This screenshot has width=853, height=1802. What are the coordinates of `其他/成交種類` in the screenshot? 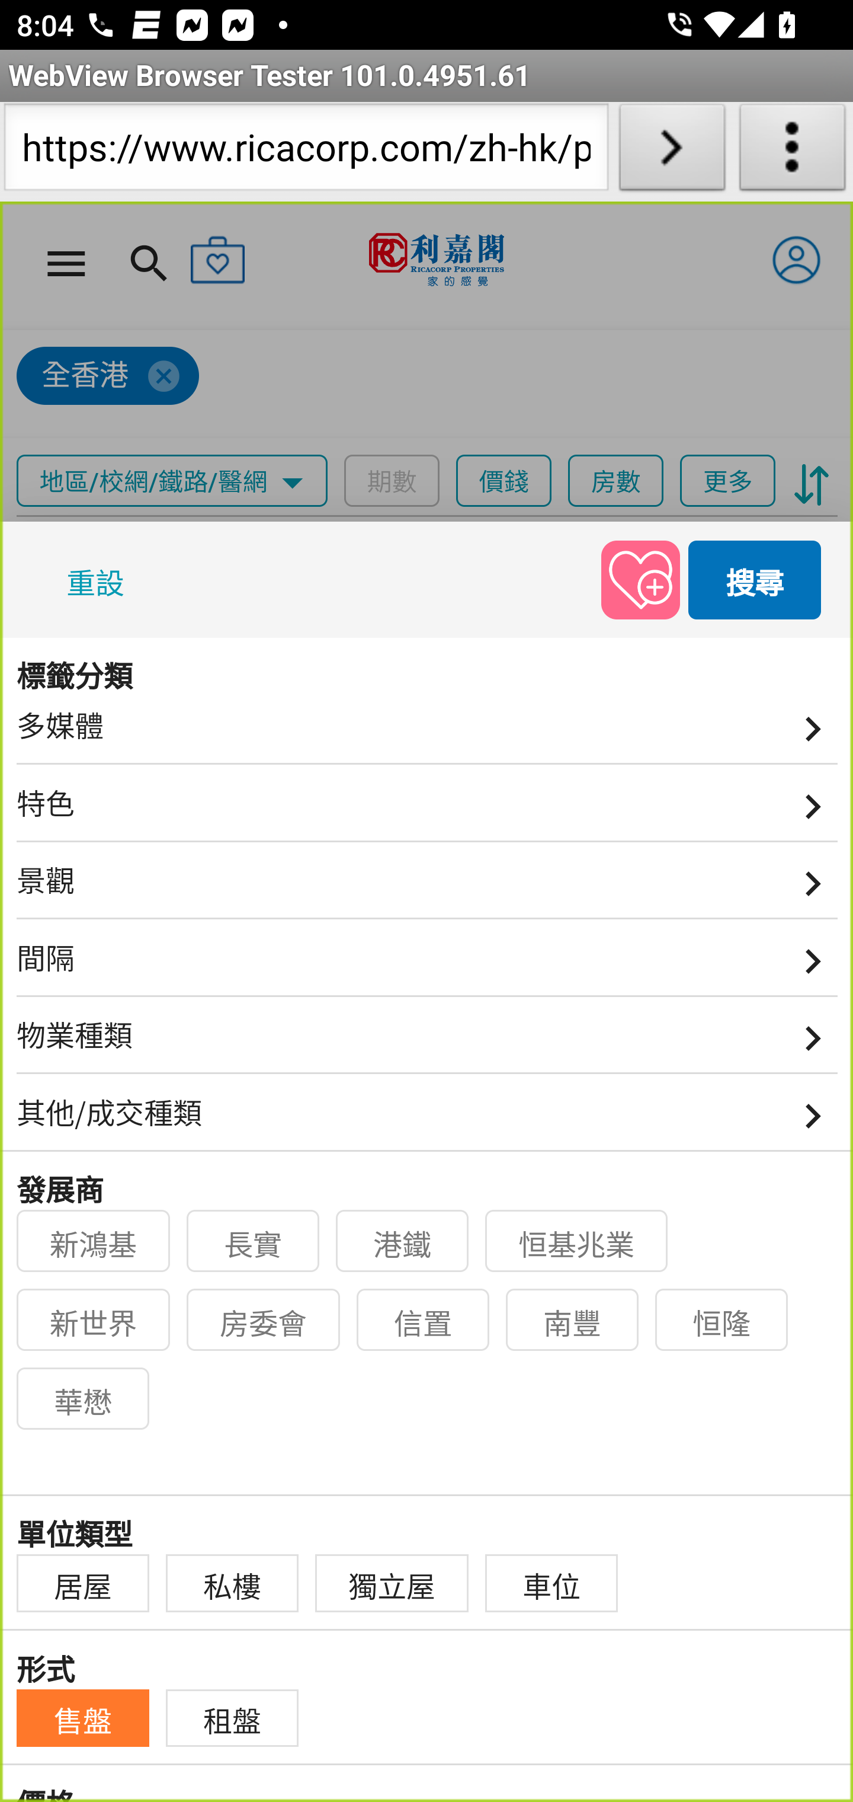 It's located at (428, 1120).